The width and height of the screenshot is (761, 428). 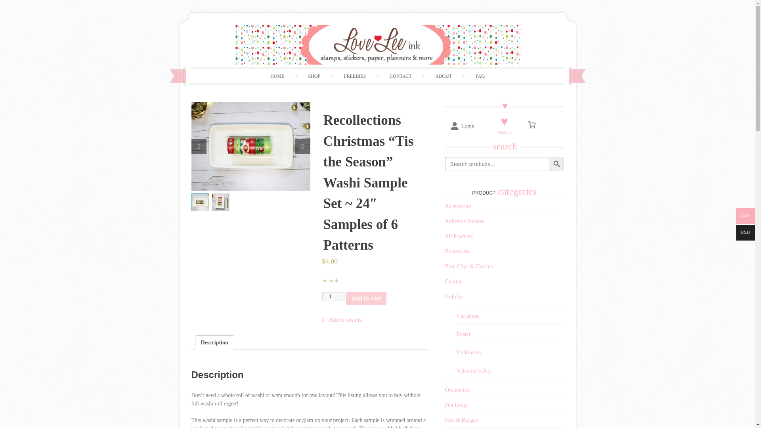 What do you see at coordinates (444, 76) in the screenshot?
I see `ABOUT` at bounding box center [444, 76].